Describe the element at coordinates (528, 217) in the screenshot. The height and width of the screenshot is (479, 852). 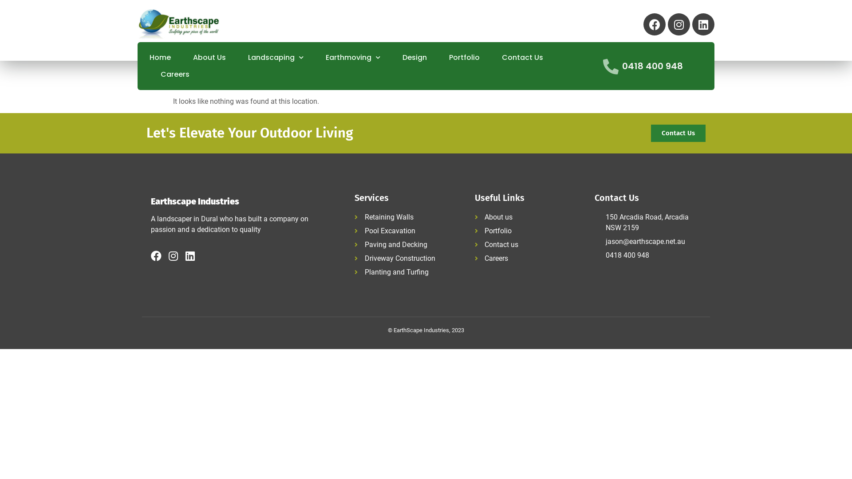
I see `About us` at that location.